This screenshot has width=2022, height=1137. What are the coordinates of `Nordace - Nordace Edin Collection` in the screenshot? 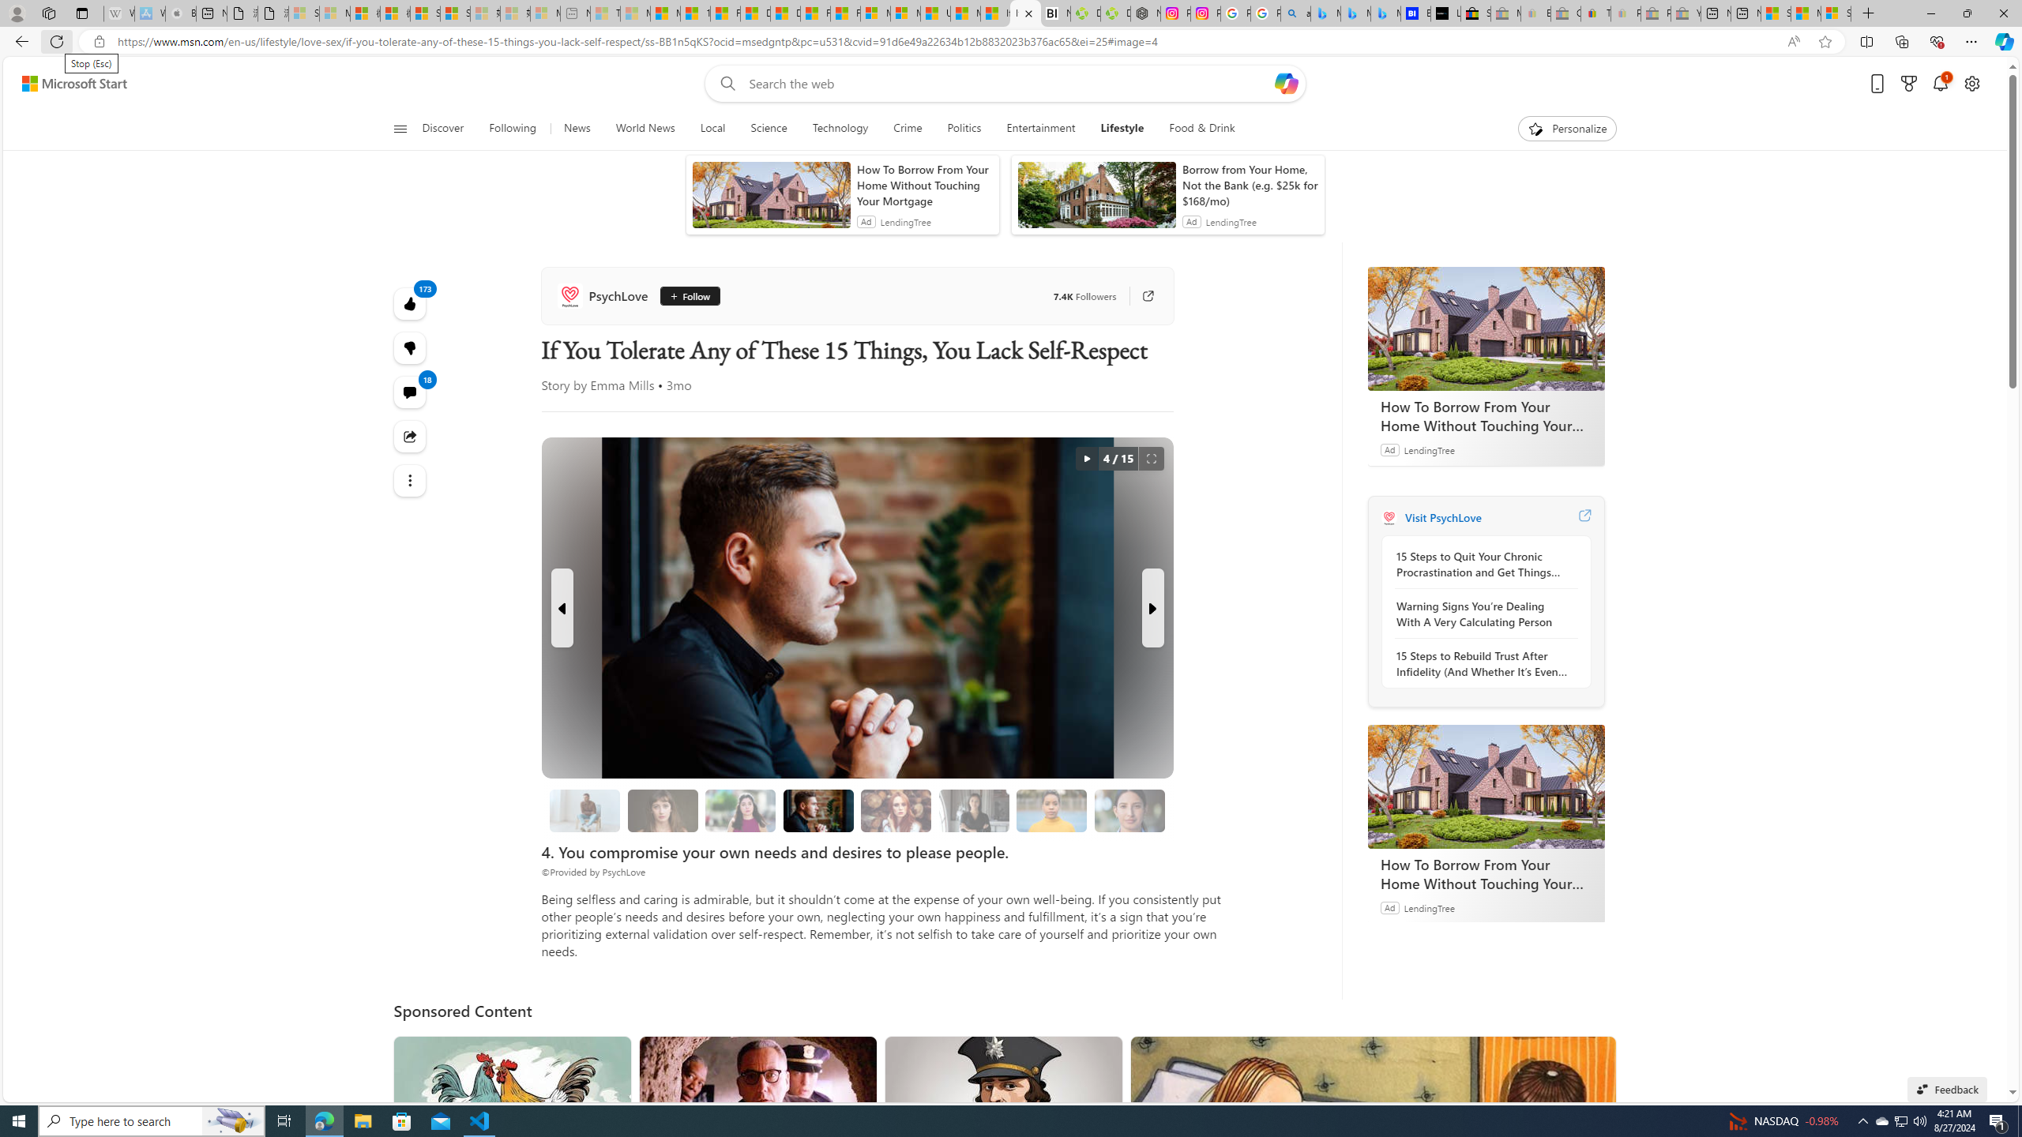 It's located at (1145, 13).